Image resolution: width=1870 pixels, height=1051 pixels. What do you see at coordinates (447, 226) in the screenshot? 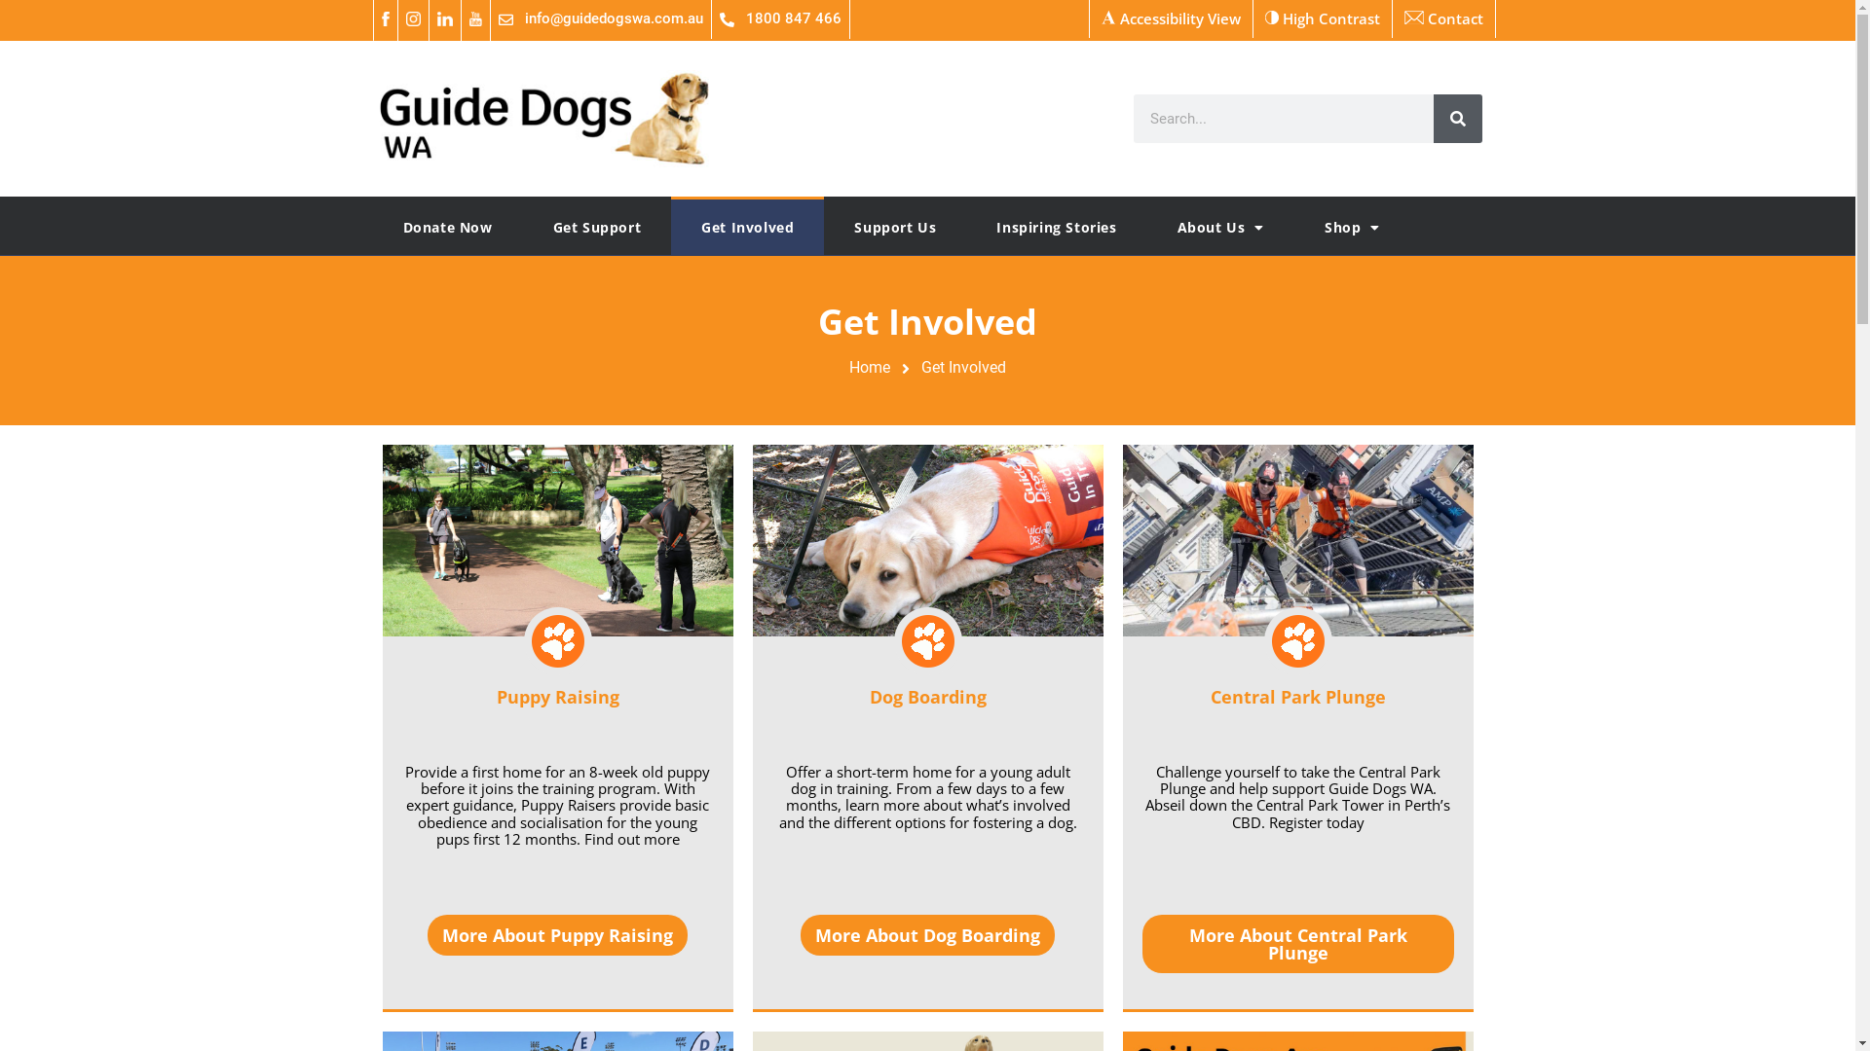
I see `Donate Now` at bounding box center [447, 226].